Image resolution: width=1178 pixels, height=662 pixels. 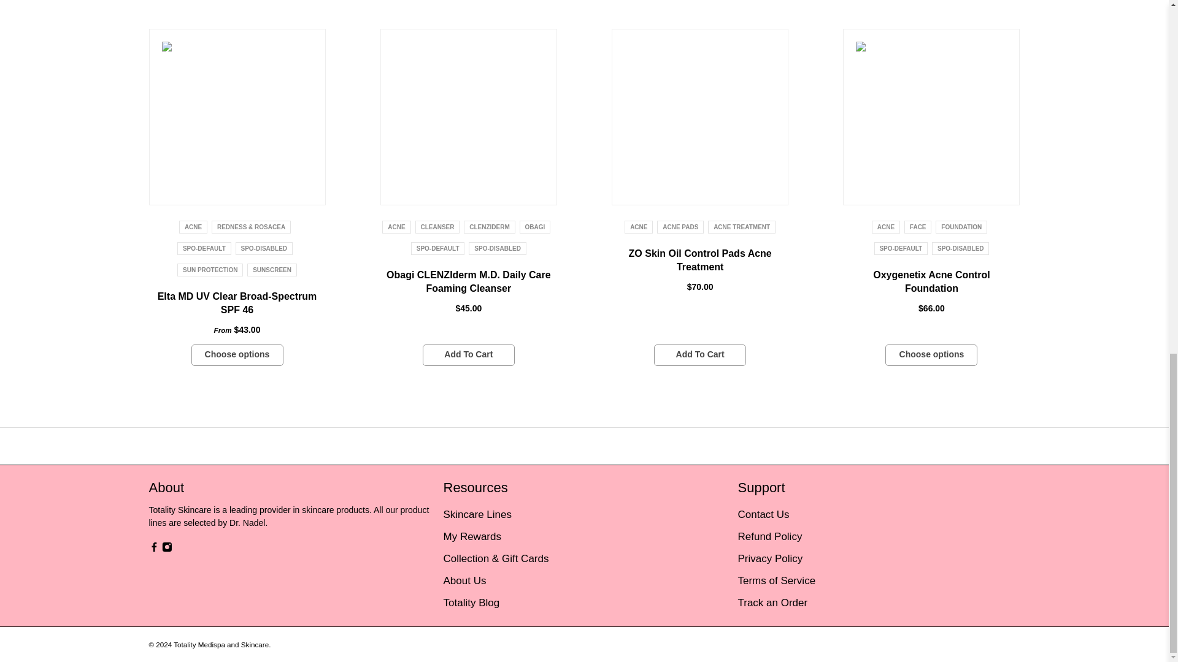 I want to click on Products tagged Sunscreen, so click(x=272, y=270).